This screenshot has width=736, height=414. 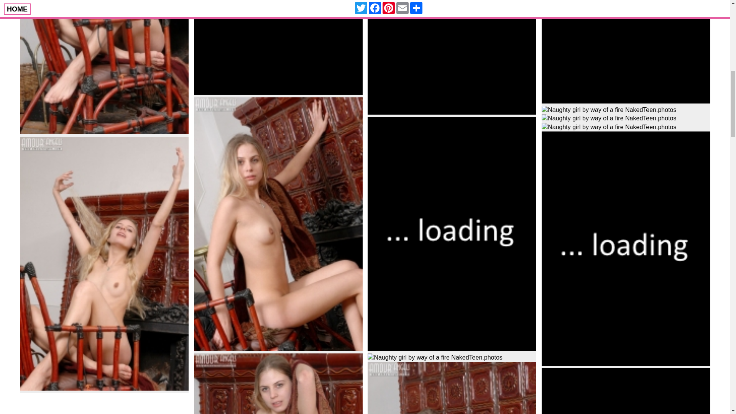 What do you see at coordinates (278, 384) in the screenshot?
I see `Naughty girl by way of a fire   NakedTeen.photos` at bounding box center [278, 384].